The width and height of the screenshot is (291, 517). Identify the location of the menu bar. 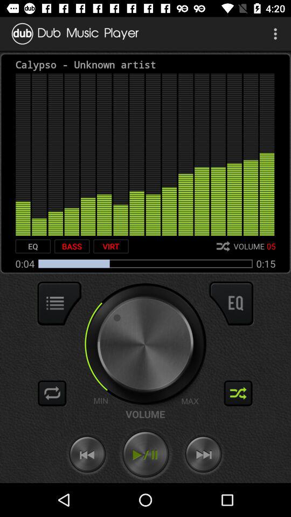
(59, 303).